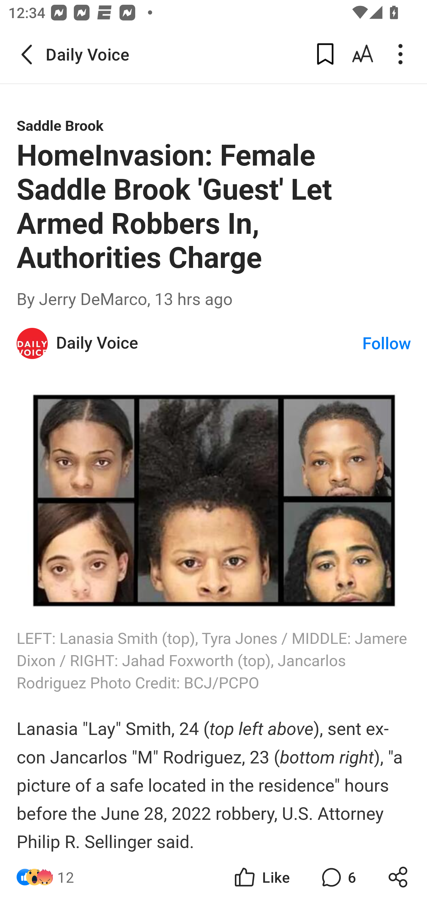 Image resolution: width=427 pixels, height=902 pixels. I want to click on 6, so click(337, 877).